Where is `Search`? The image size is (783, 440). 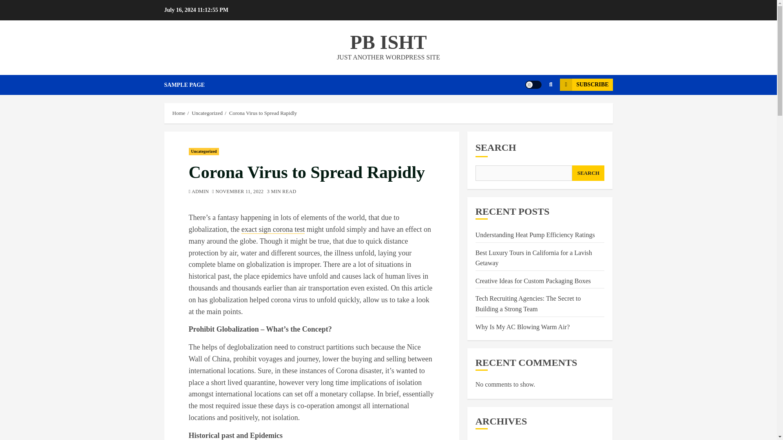
Search is located at coordinates (535, 109).